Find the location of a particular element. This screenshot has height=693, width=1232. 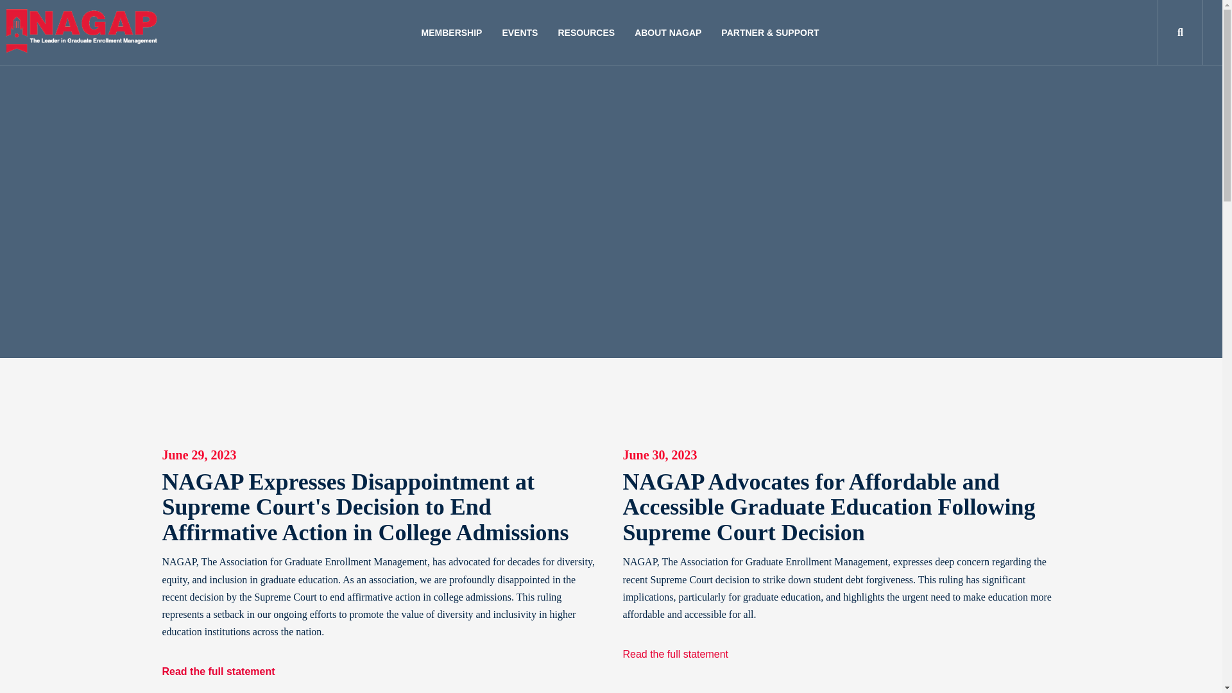

RESOURCES is located at coordinates (586, 33).